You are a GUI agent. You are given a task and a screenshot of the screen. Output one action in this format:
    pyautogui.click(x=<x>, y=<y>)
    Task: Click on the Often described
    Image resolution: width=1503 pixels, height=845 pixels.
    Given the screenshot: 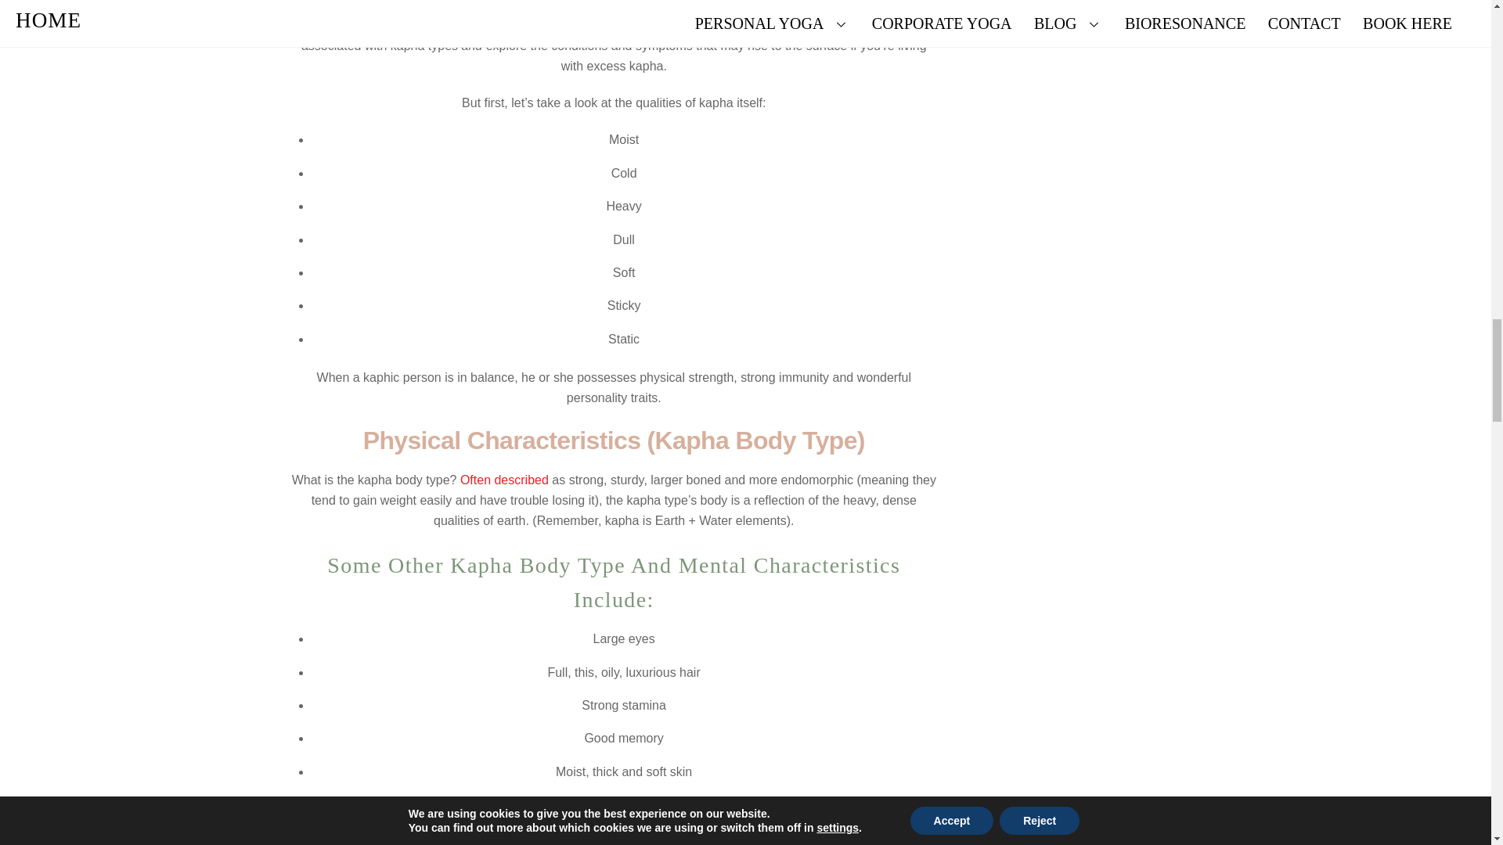 What is the action you would take?
    pyautogui.click(x=504, y=480)
    